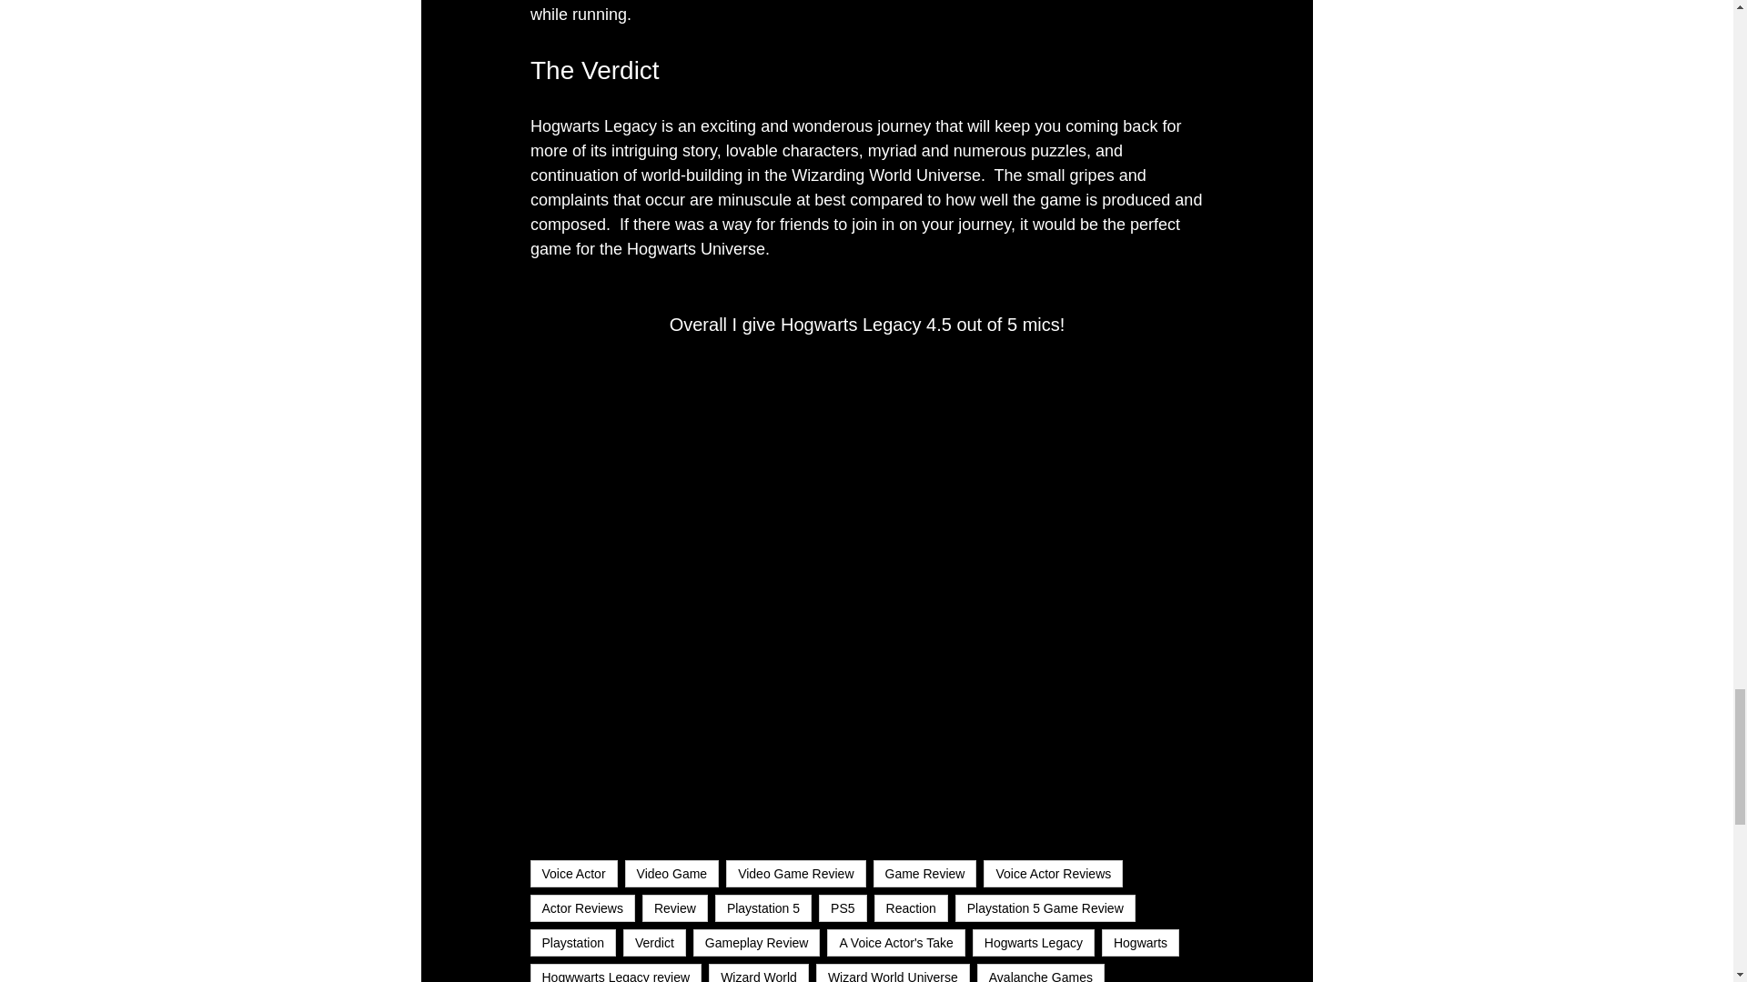  Describe the element at coordinates (762, 907) in the screenshot. I see `Playstation 5` at that location.